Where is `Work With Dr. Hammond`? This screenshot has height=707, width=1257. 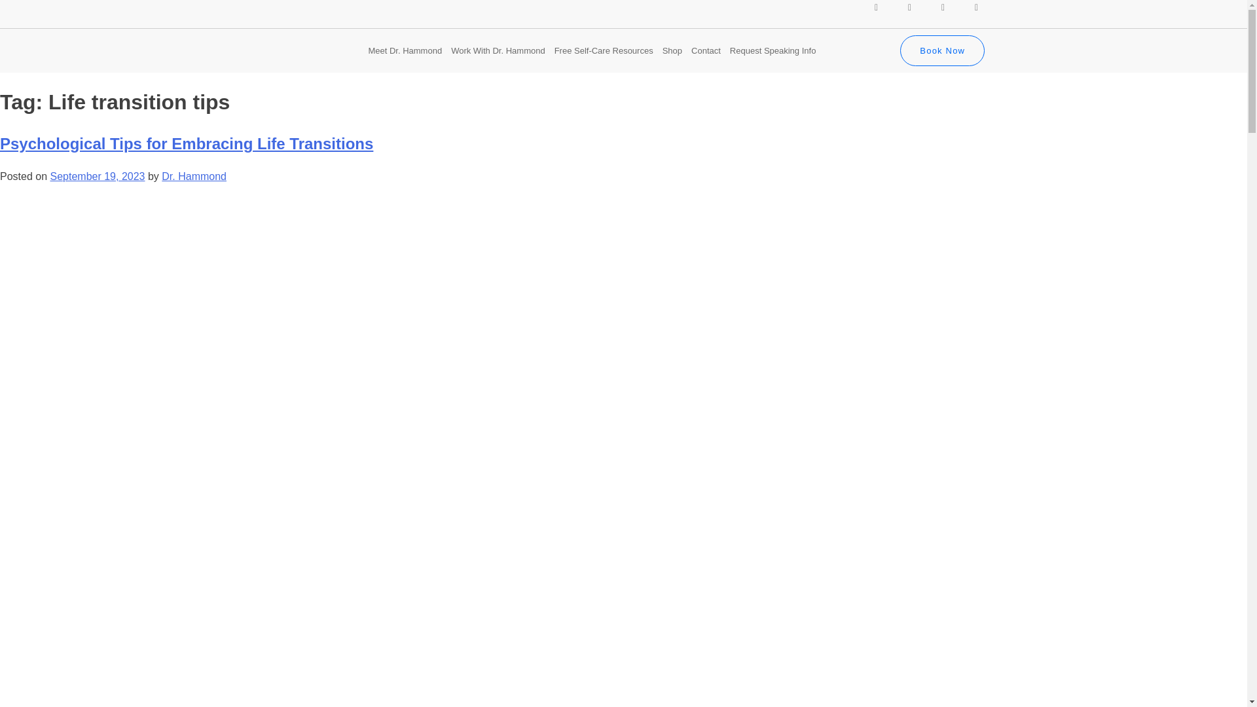 Work With Dr. Hammond is located at coordinates (498, 51).